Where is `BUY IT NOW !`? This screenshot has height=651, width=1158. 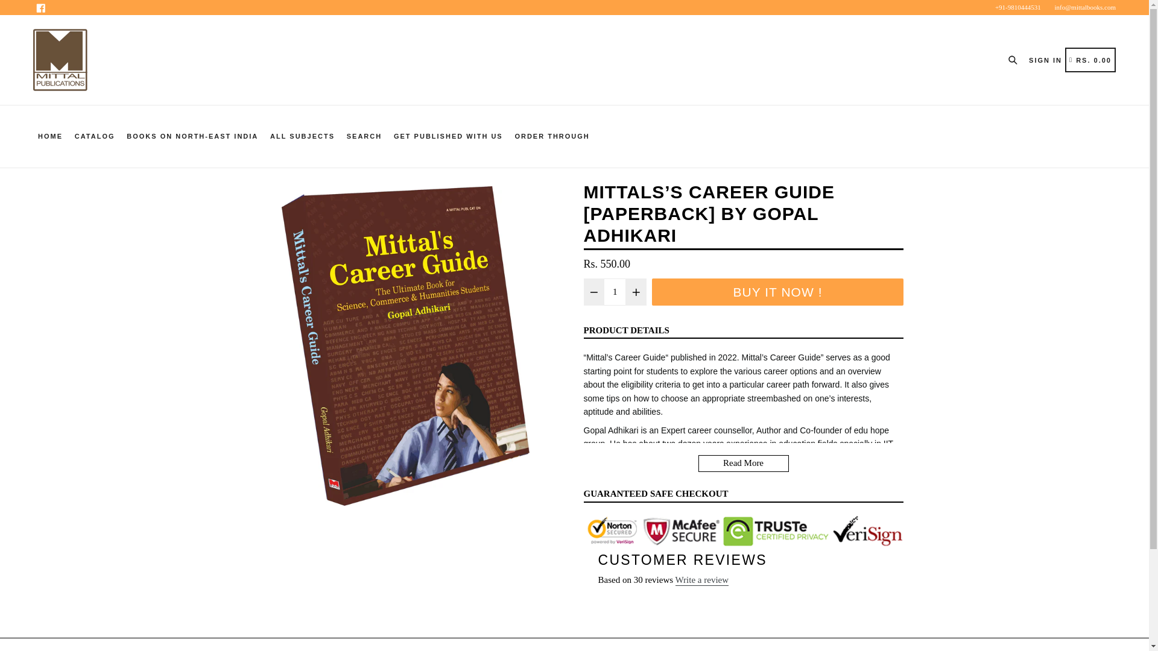 BUY IT NOW ! is located at coordinates (1090, 59).